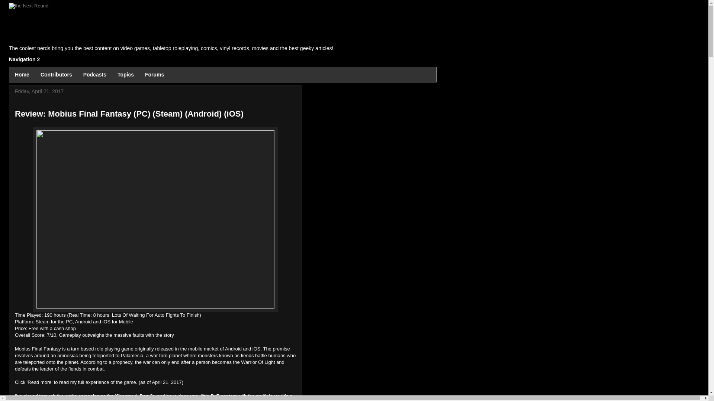 This screenshot has width=714, height=401. Describe the element at coordinates (154, 75) in the screenshot. I see `Forums` at that location.